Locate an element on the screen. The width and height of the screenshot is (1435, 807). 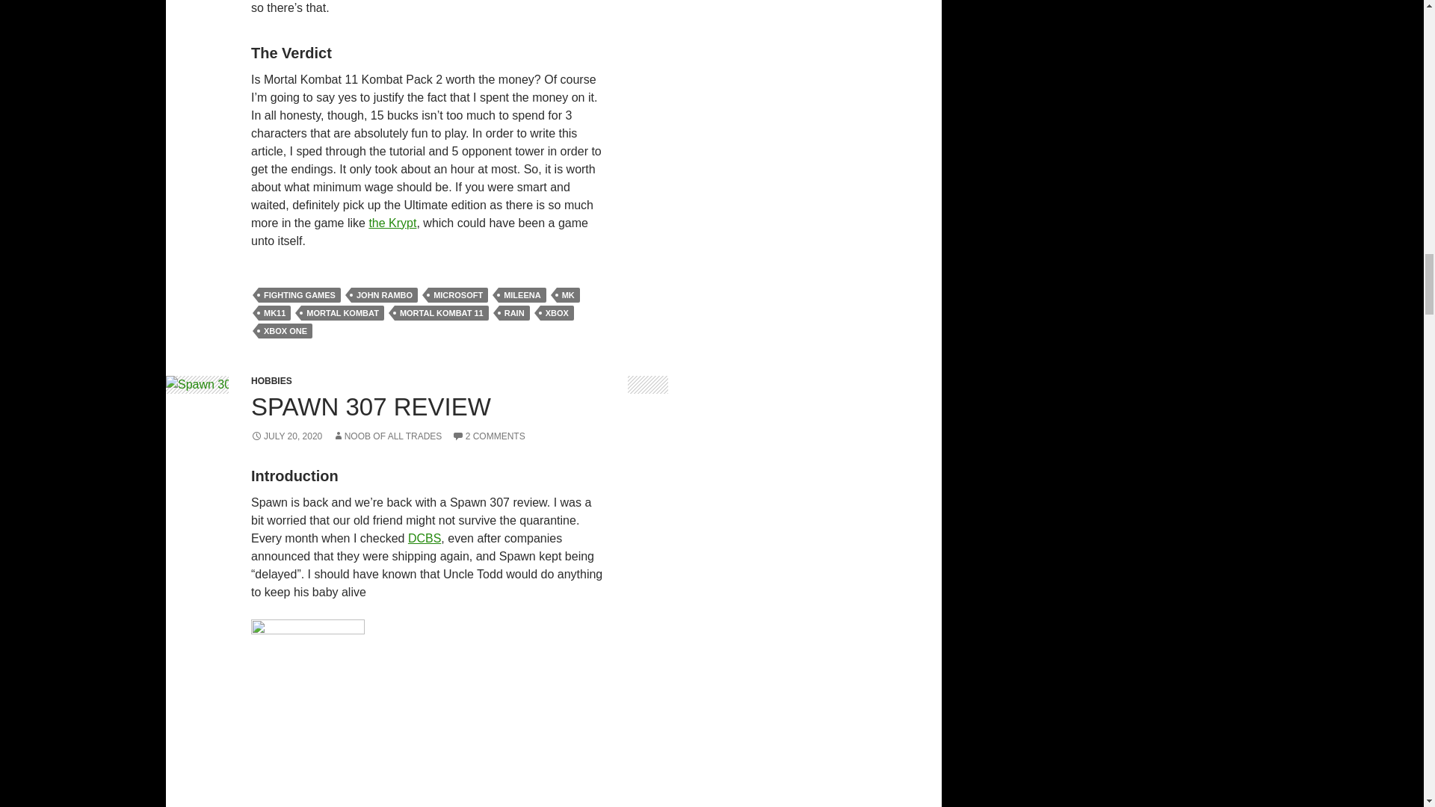
MICROSOFT is located at coordinates (457, 294).